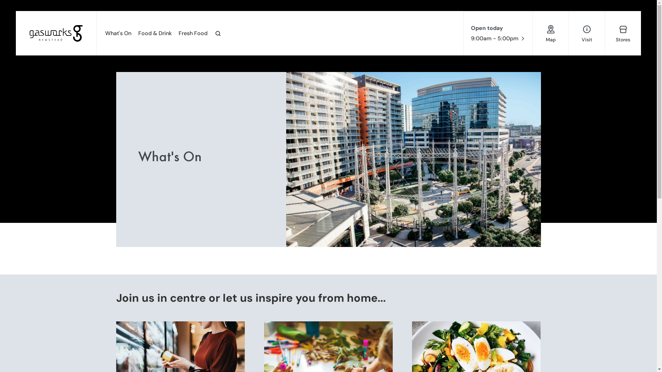 The image size is (662, 372). What do you see at coordinates (155, 33) in the screenshot?
I see `Food & Drink` at bounding box center [155, 33].